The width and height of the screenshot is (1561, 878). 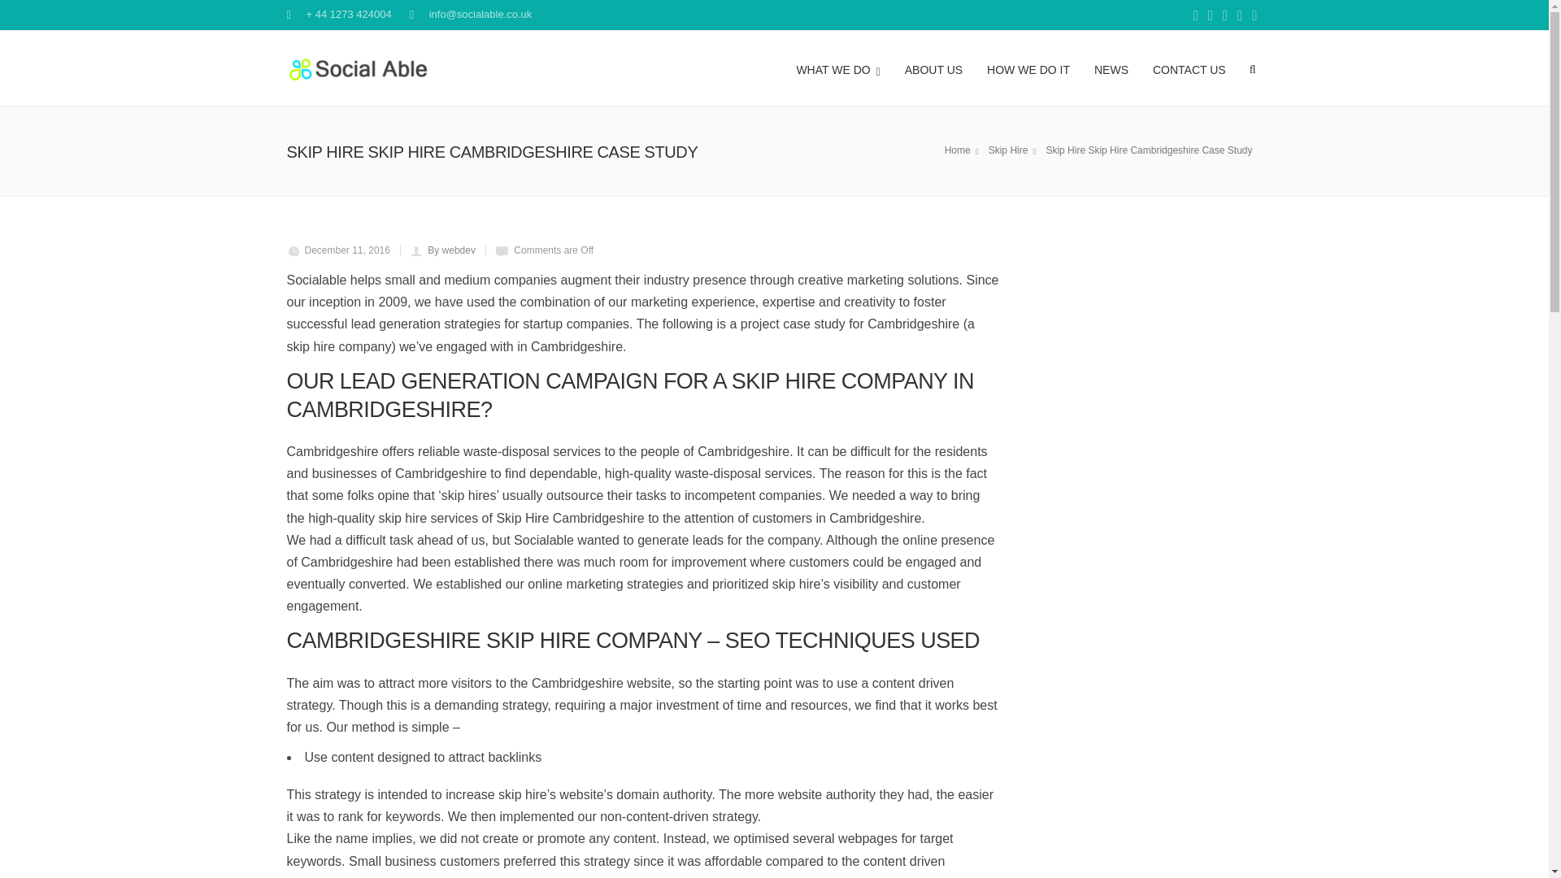 What do you see at coordinates (1210, 16) in the screenshot?
I see `Skype` at bounding box center [1210, 16].